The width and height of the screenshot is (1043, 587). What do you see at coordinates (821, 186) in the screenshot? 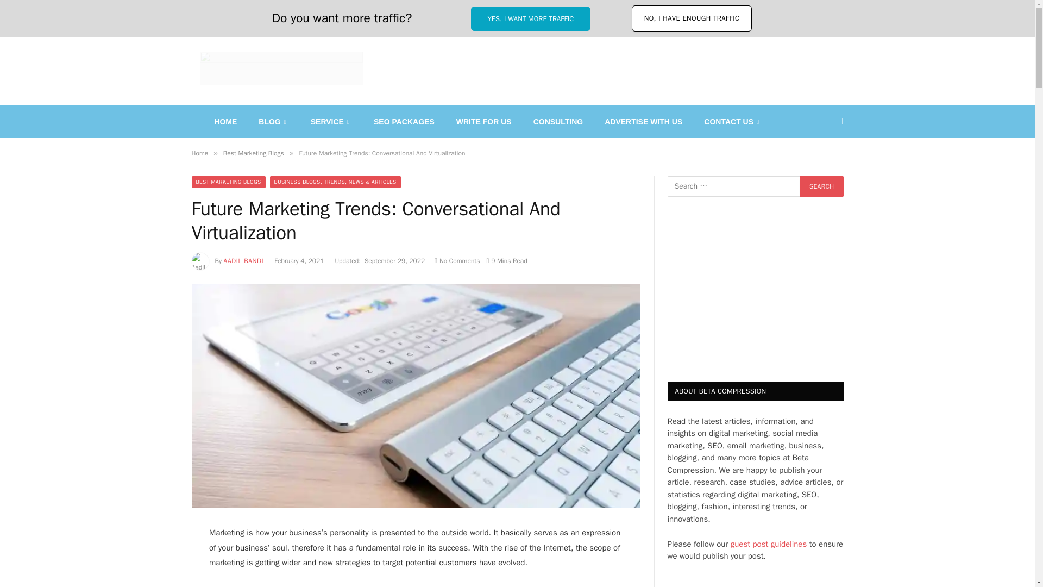
I see `Search` at bounding box center [821, 186].